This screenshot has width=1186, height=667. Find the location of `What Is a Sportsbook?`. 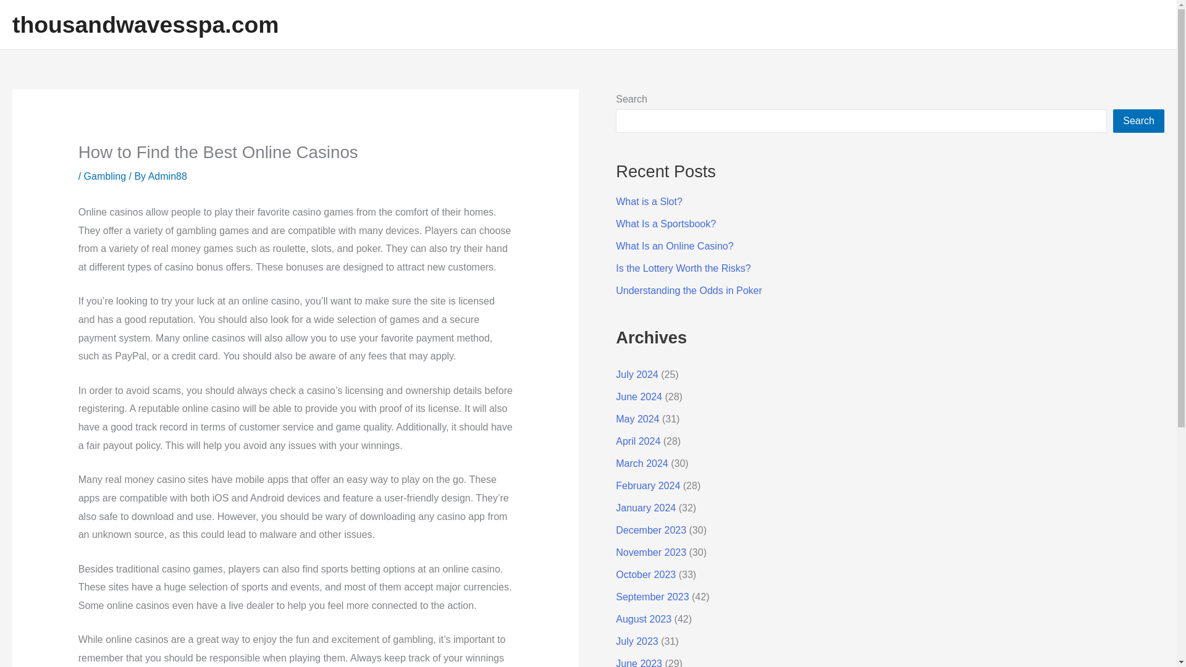

What Is a Sportsbook? is located at coordinates (666, 224).